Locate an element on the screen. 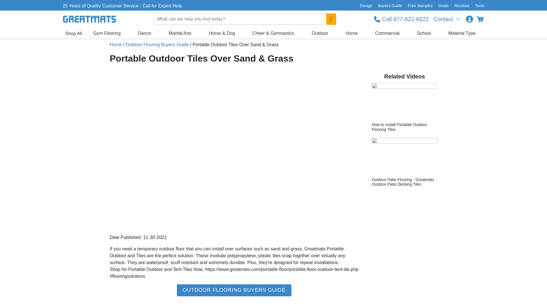  Tools is located at coordinates (478, 6).